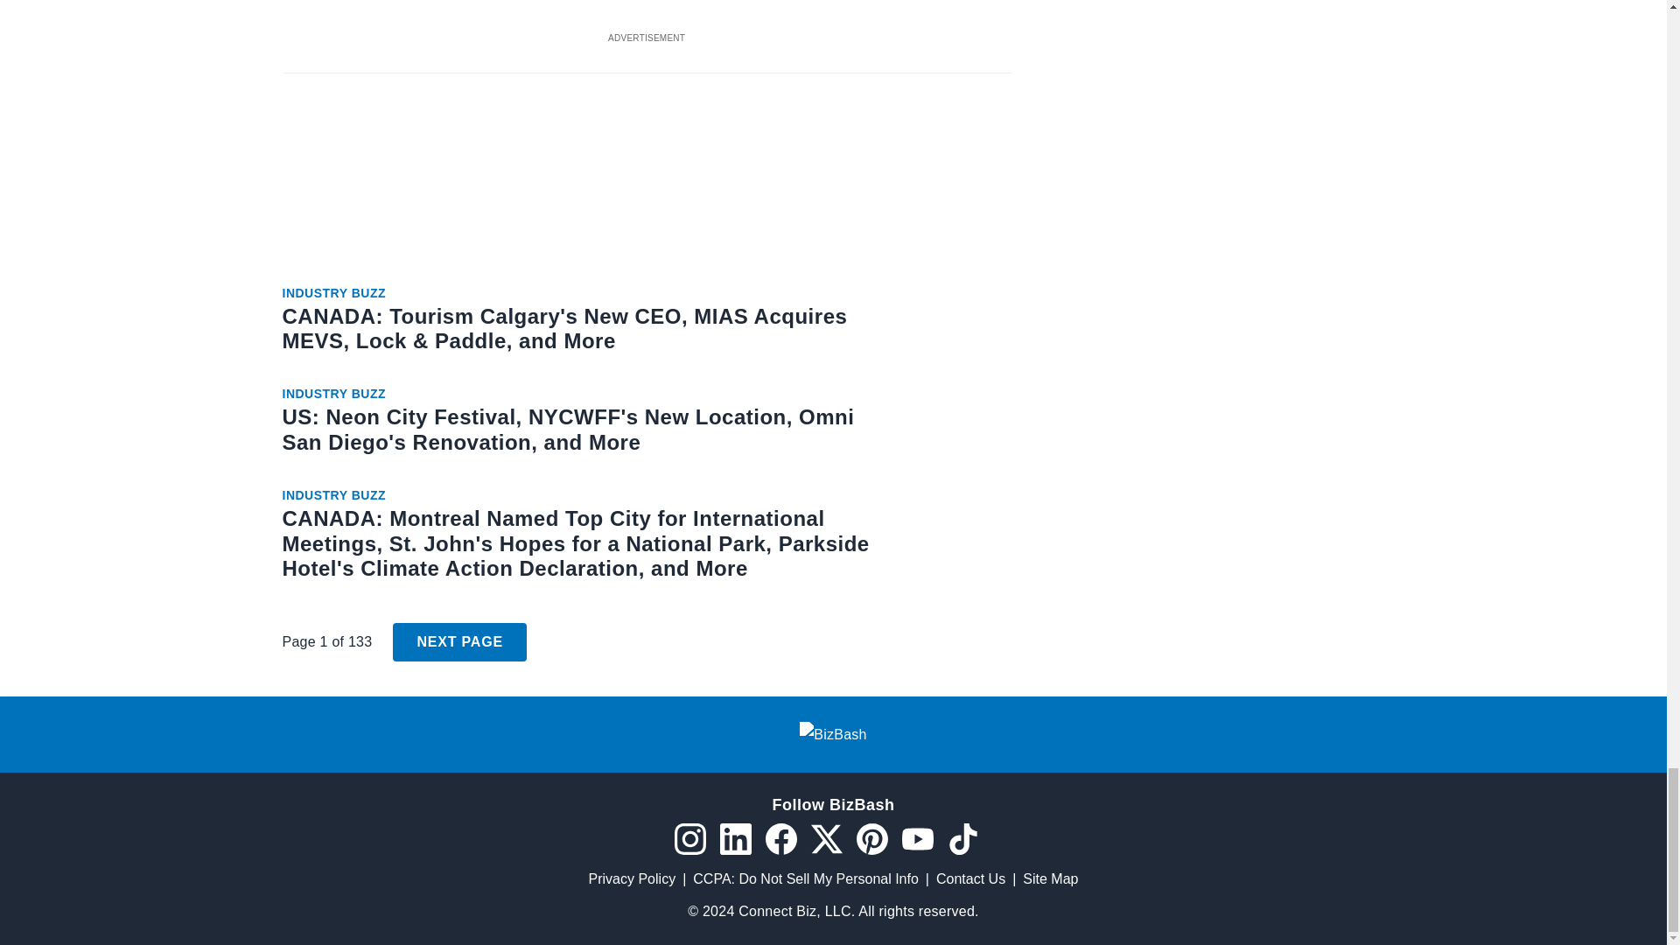 The image size is (1680, 945). I want to click on Instagram icon, so click(689, 838).